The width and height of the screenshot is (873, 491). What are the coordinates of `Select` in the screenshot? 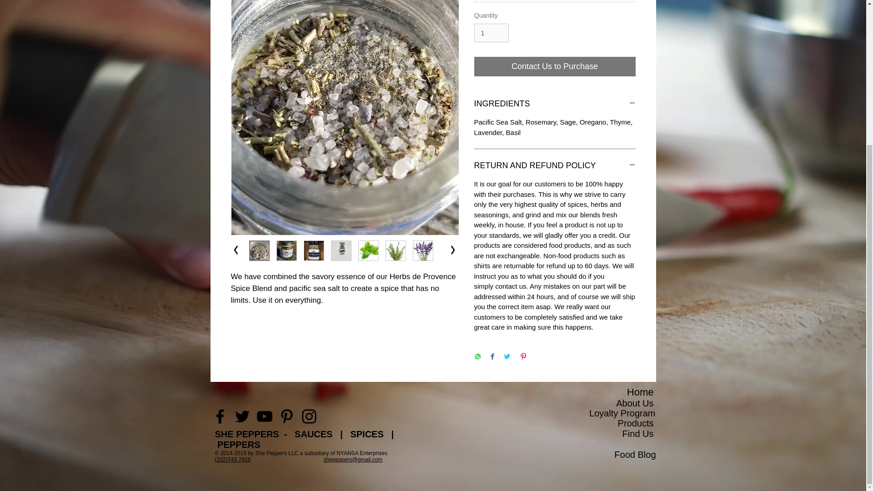 It's located at (555, 1).